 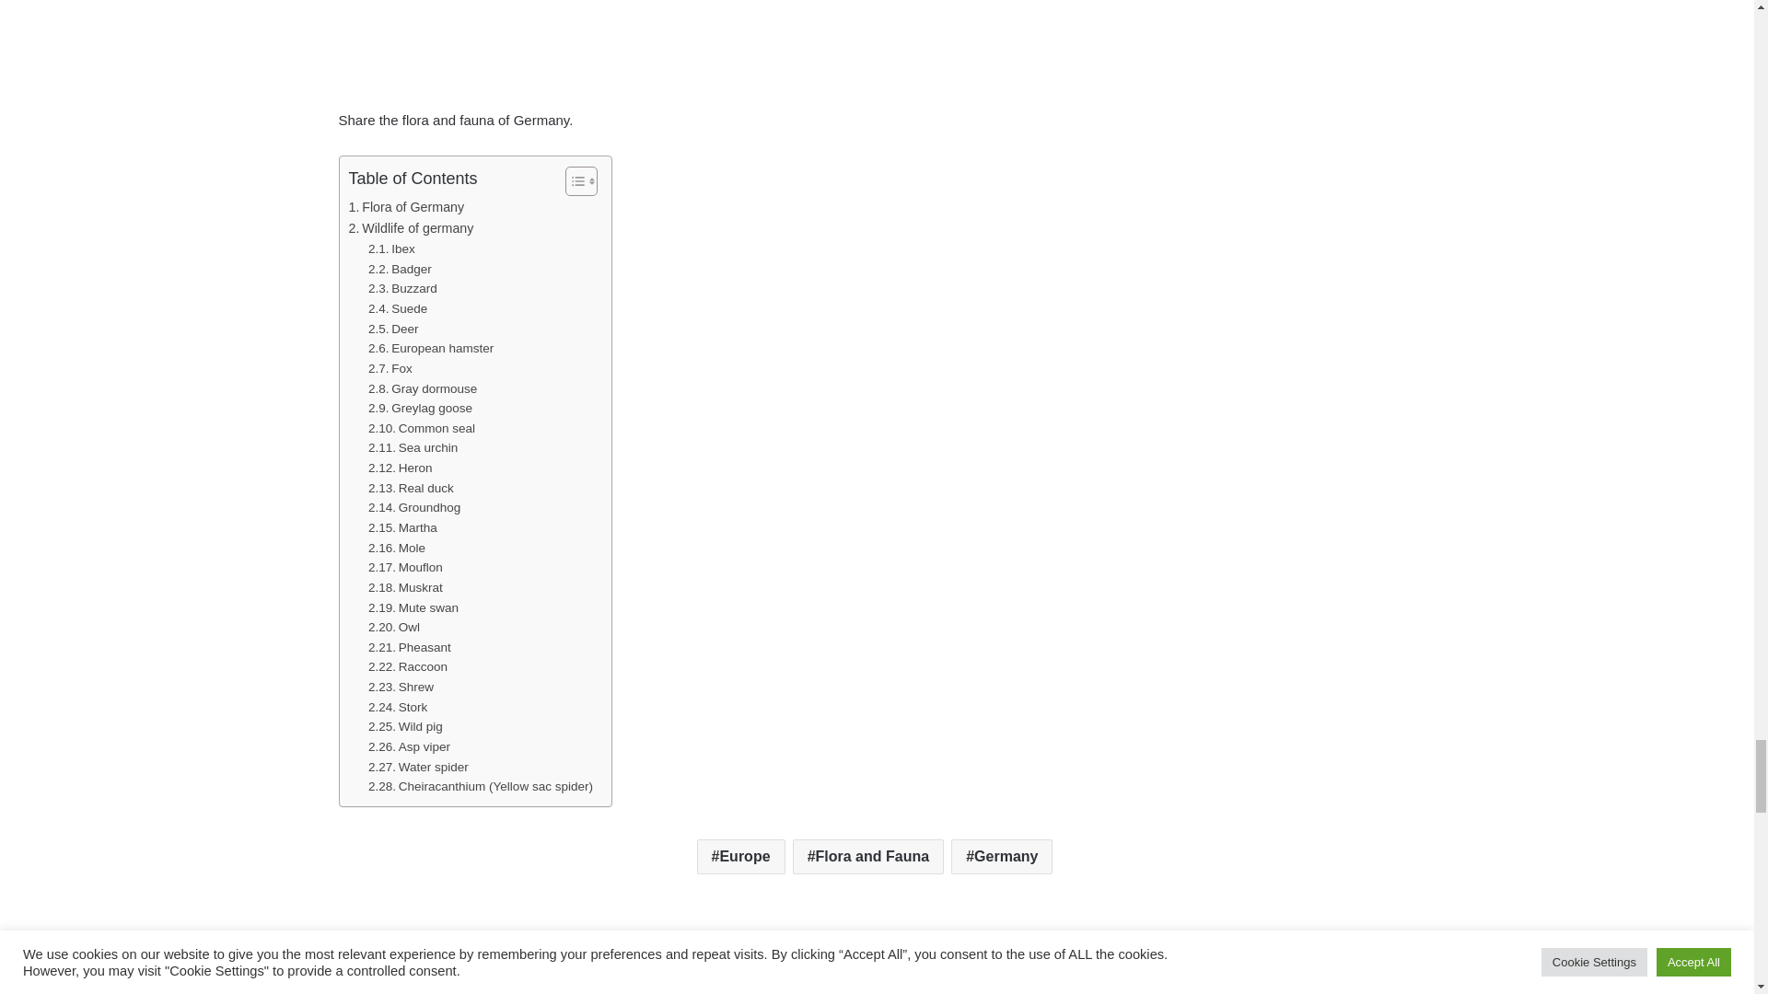 I want to click on Flora of Germany, so click(x=405, y=206).